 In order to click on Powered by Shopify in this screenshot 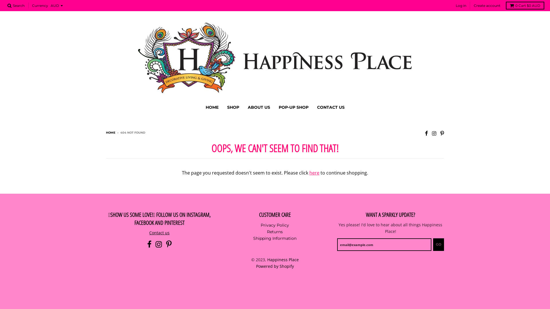, I will do `click(275, 266)`.